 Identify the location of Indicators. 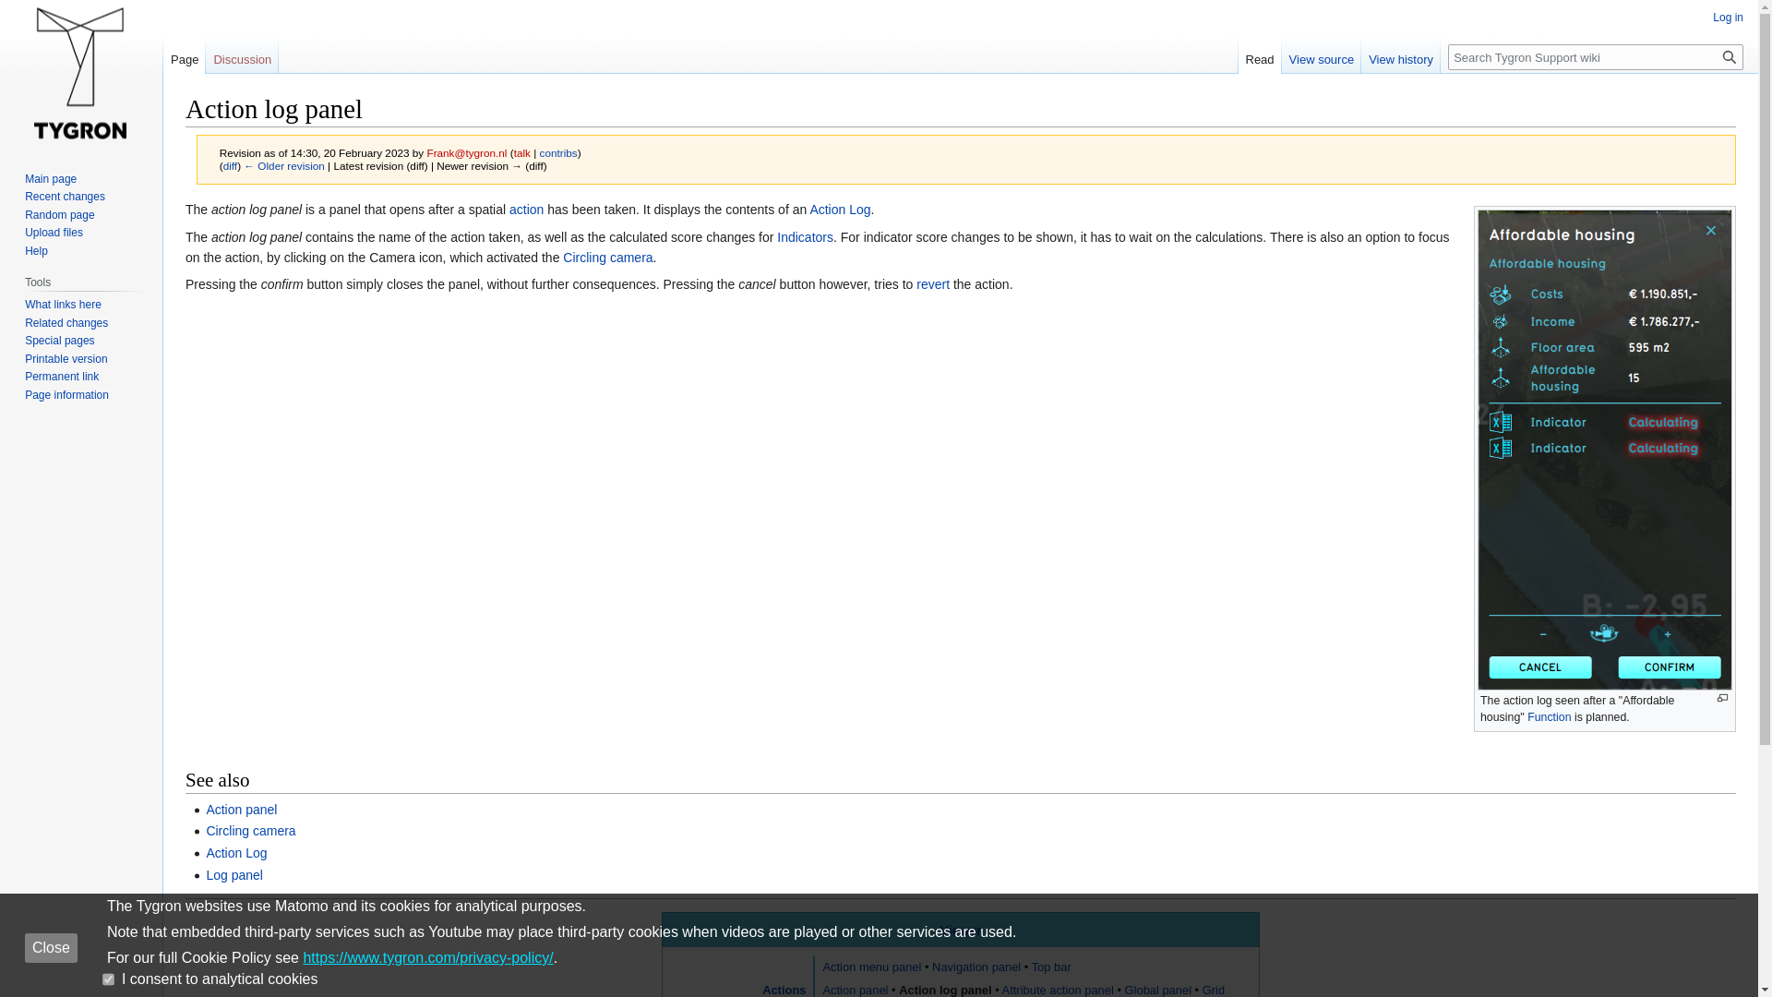
(805, 236).